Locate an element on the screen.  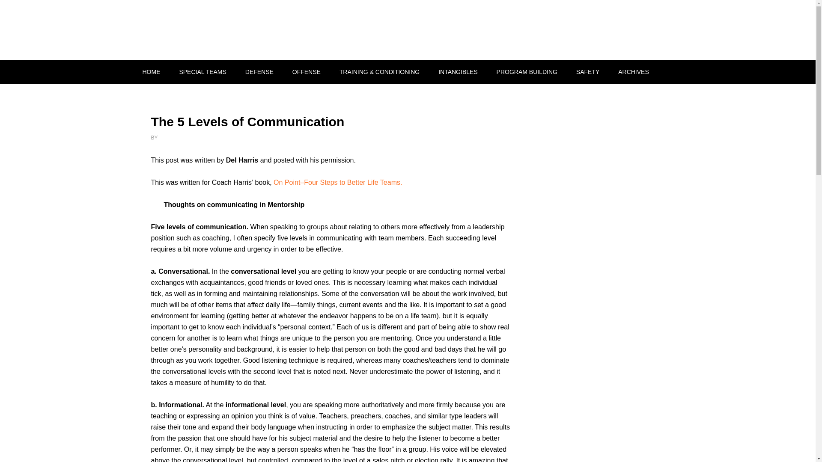
HOME is located at coordinates (151, 72).